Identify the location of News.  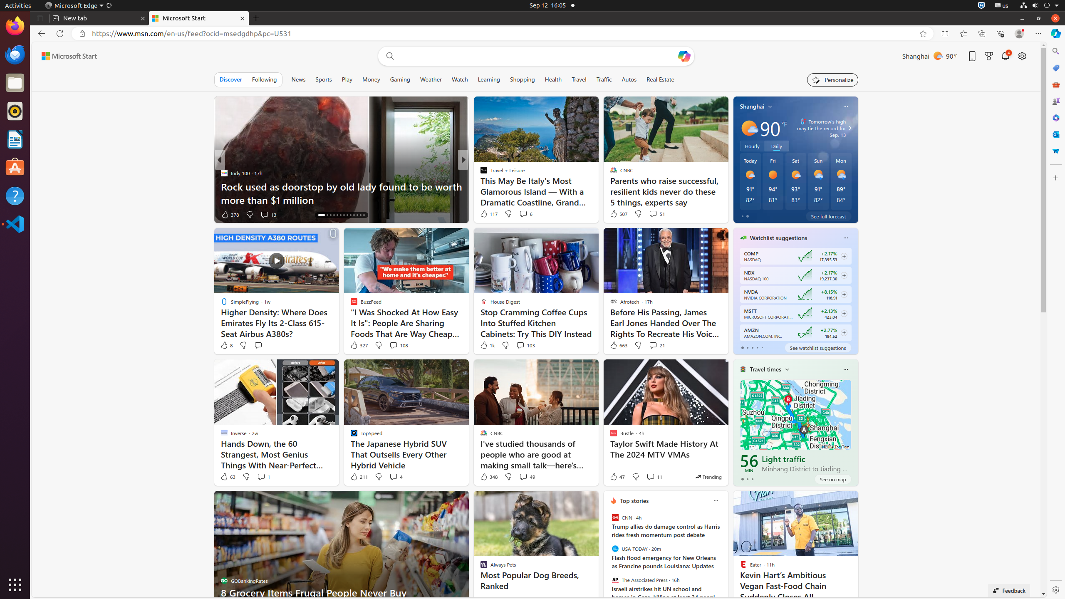
(299, 79).